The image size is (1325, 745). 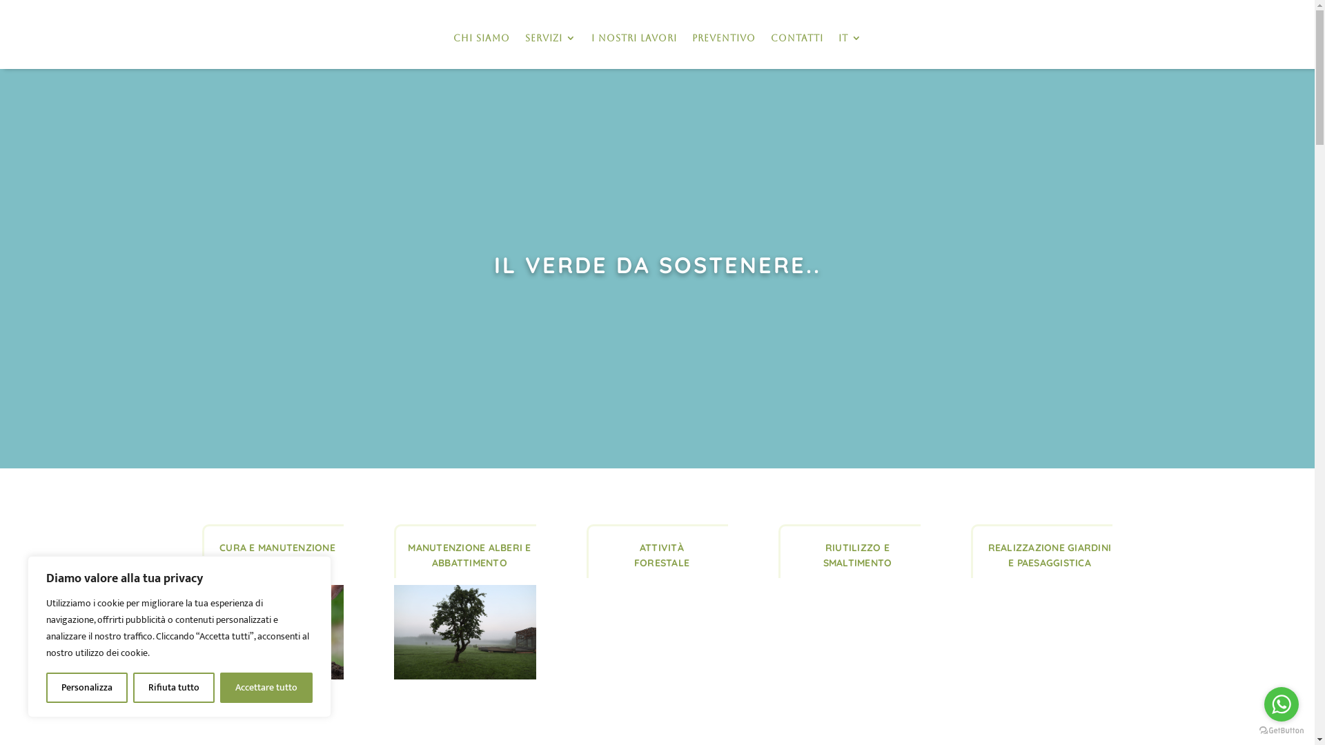 What do you see at coordinates (266, 688) in the screenshot?
I see `Accettare tutto` at bounding box center [266, 688].